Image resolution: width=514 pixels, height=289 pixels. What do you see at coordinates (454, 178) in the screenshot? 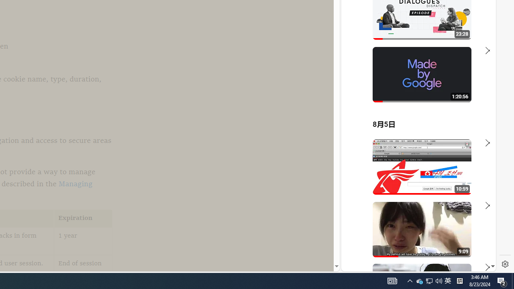
I see `Actions for this site` at bounding box center [454, 178].